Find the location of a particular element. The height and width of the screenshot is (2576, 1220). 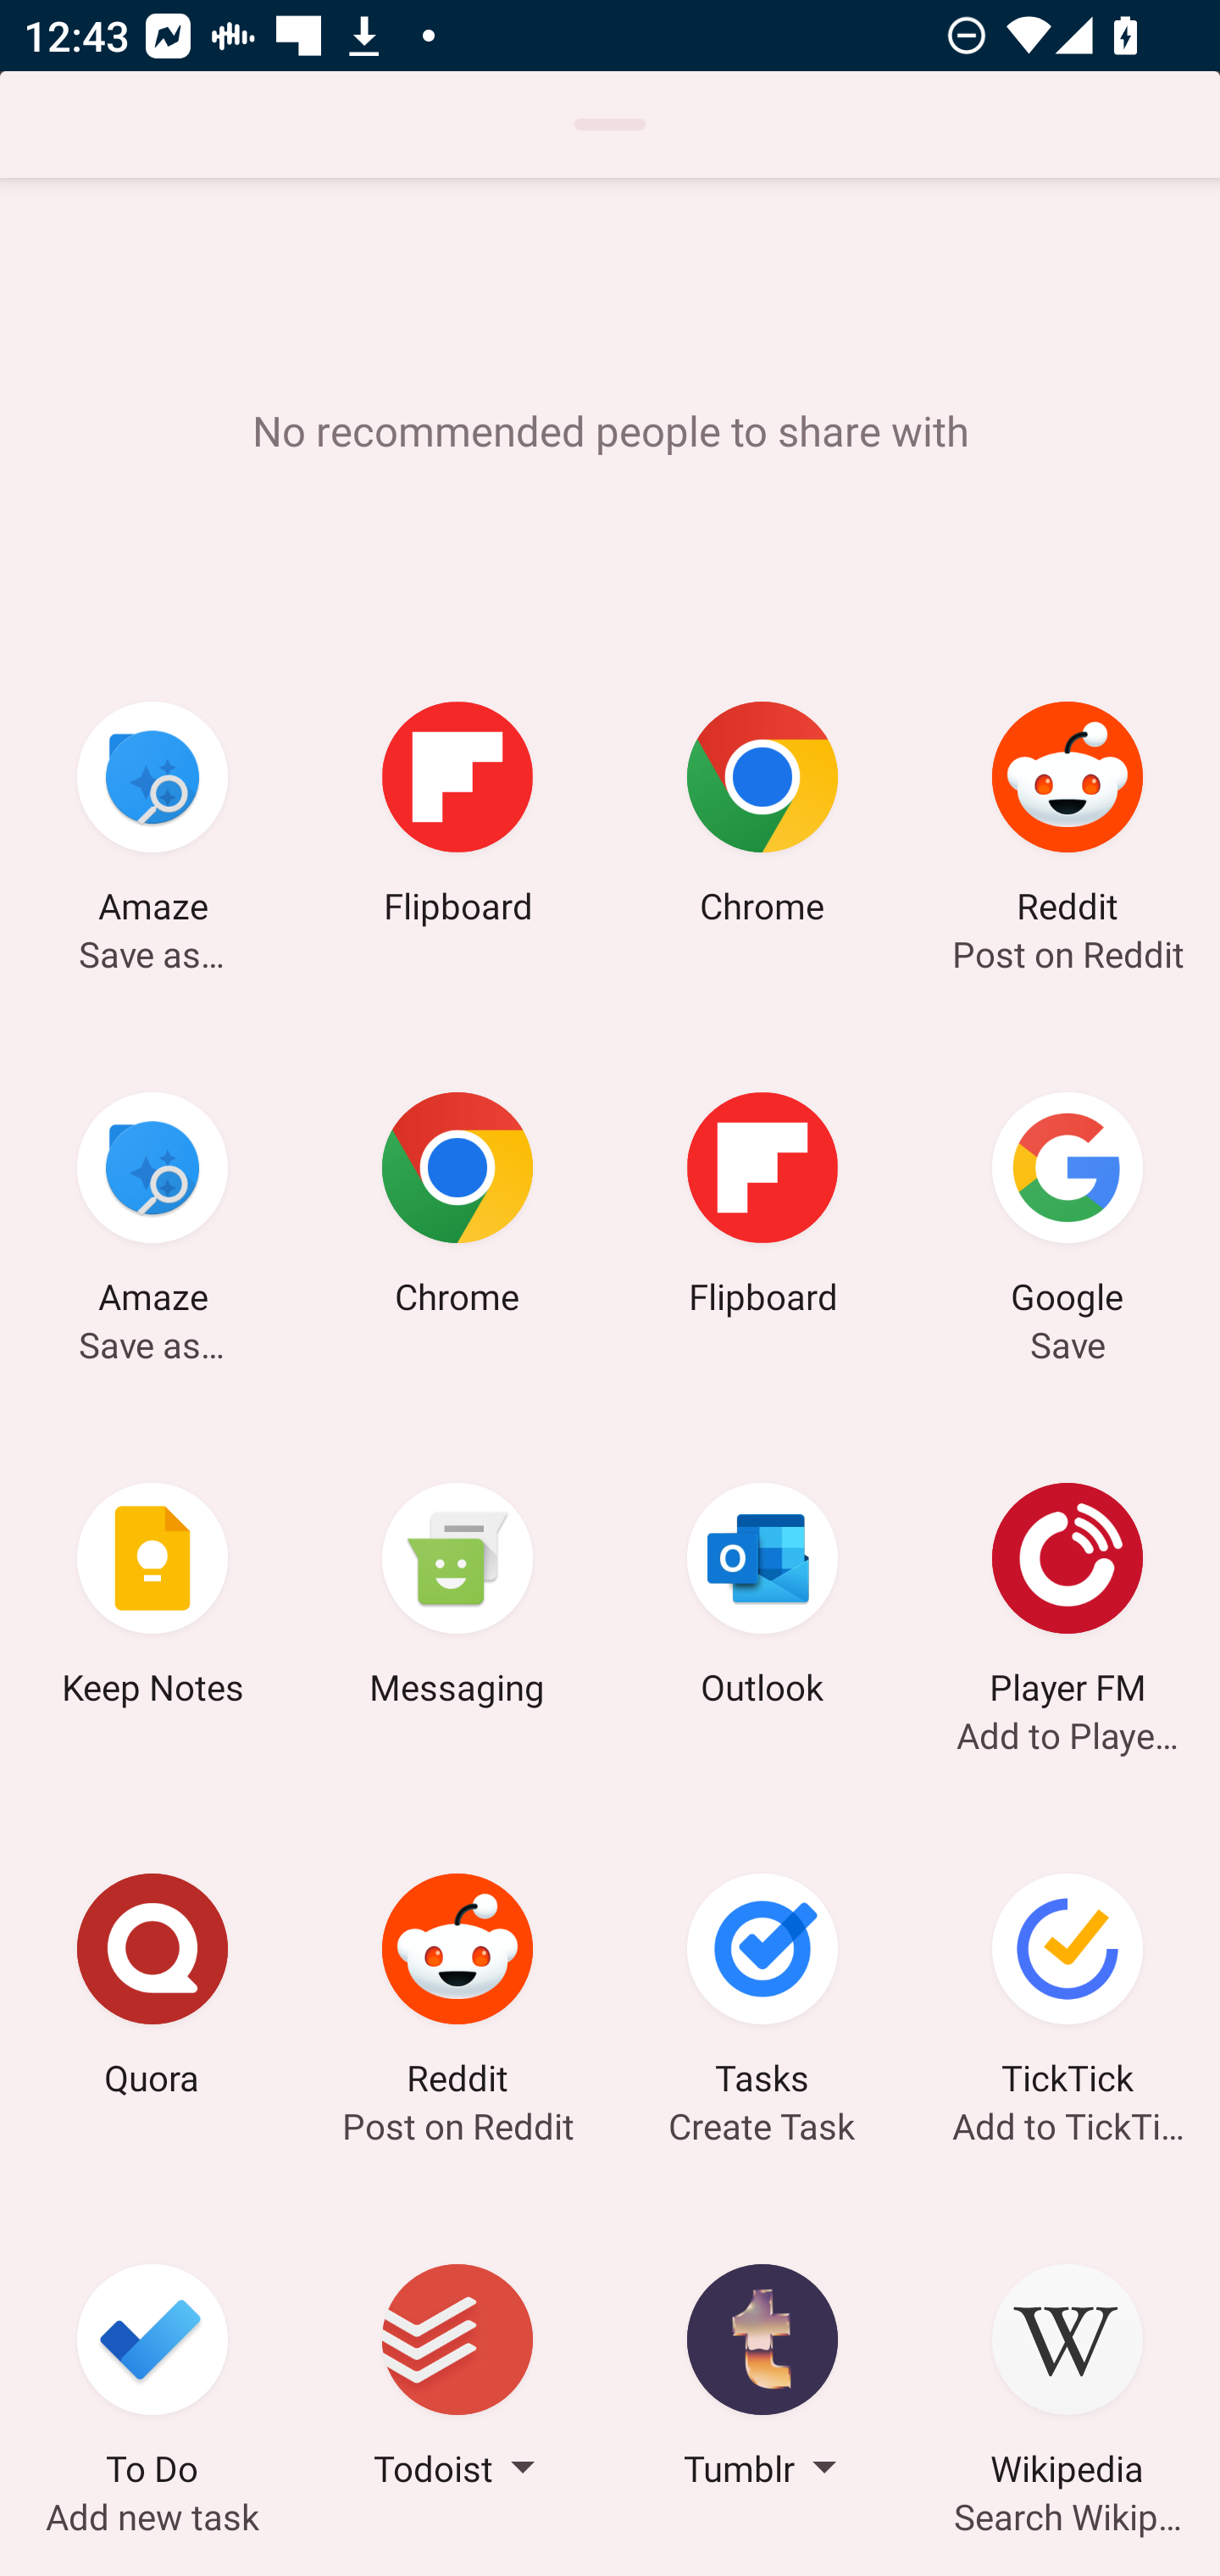

Messaging is located at coordinates (457, 1599).